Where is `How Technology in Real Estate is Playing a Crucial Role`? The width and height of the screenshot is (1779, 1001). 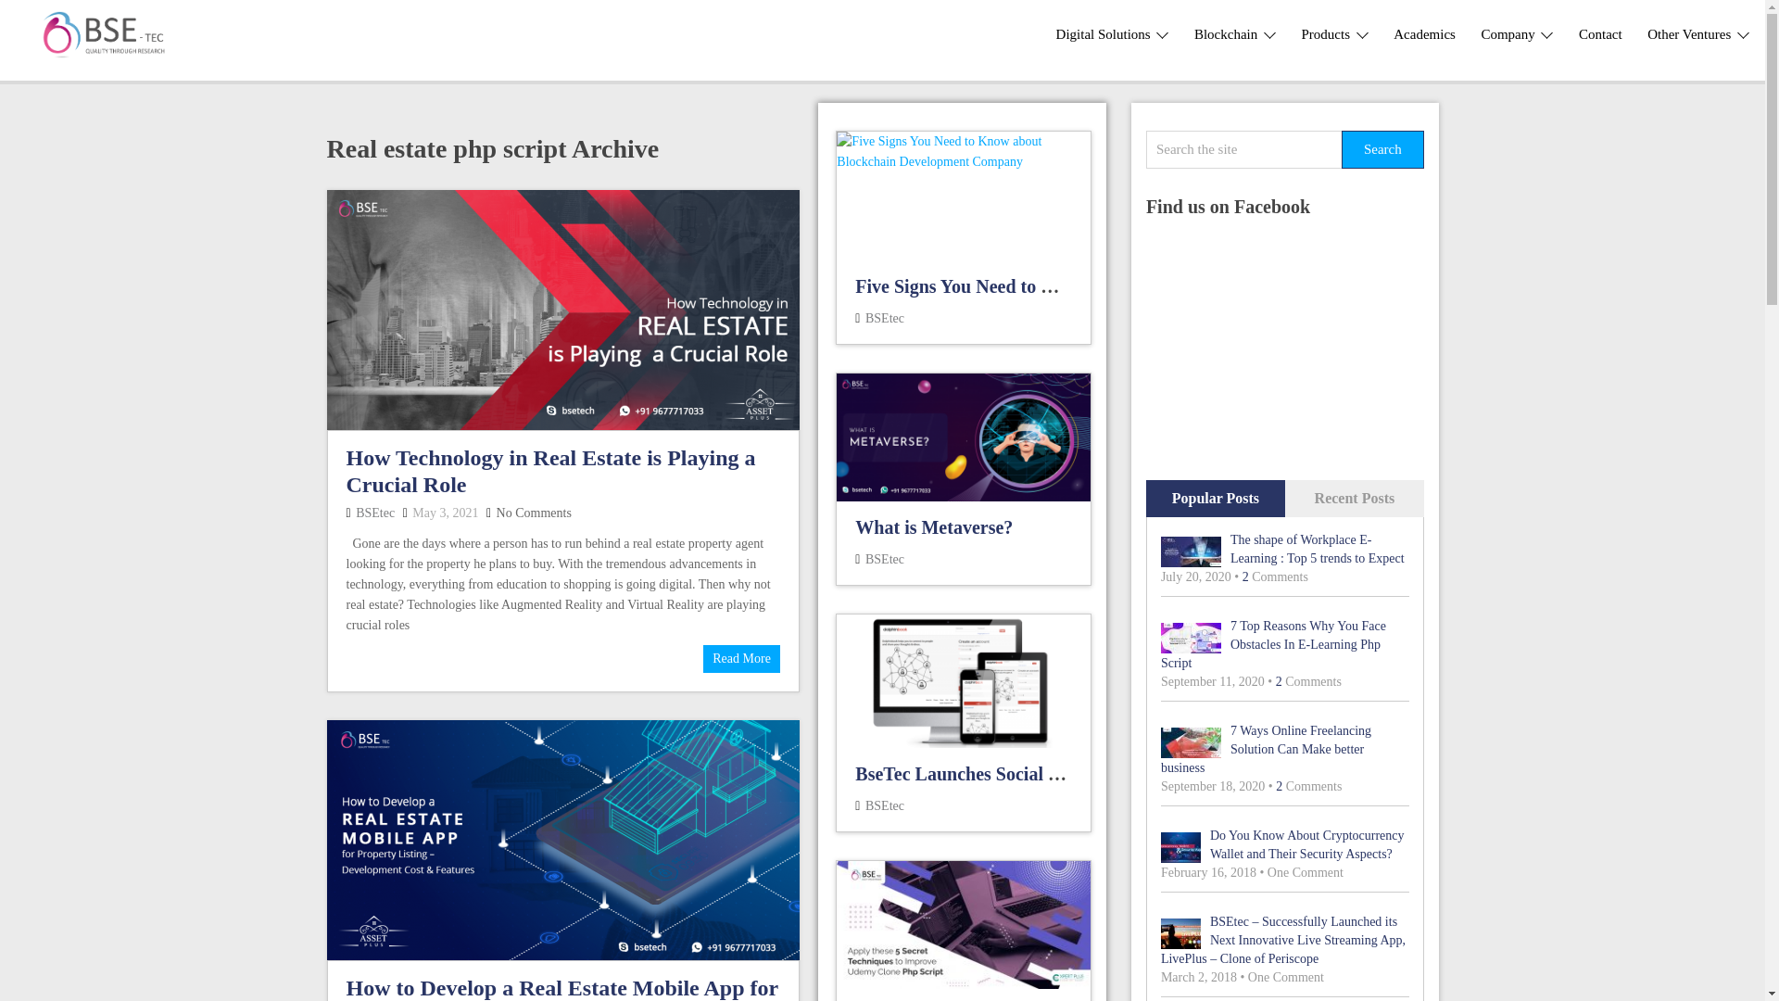
How Technology in Real Estate is Playing a Crucial Role is located at coordinates (551, 471).